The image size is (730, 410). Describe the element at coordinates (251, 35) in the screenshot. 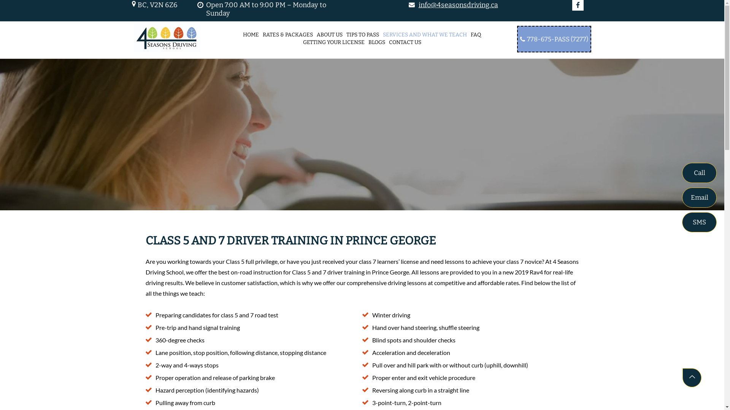

I see `HOME` at that location.